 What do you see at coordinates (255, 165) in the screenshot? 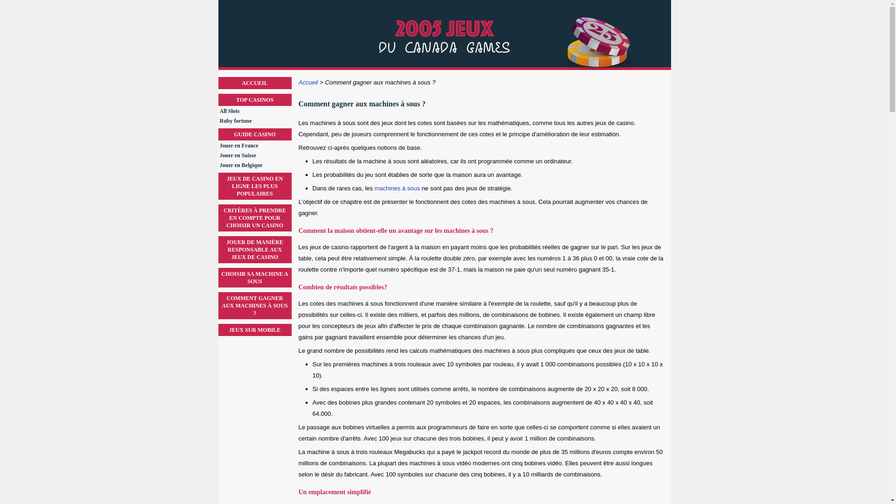
I see `Jouer en Belgique` at bounding box center [255, 165].